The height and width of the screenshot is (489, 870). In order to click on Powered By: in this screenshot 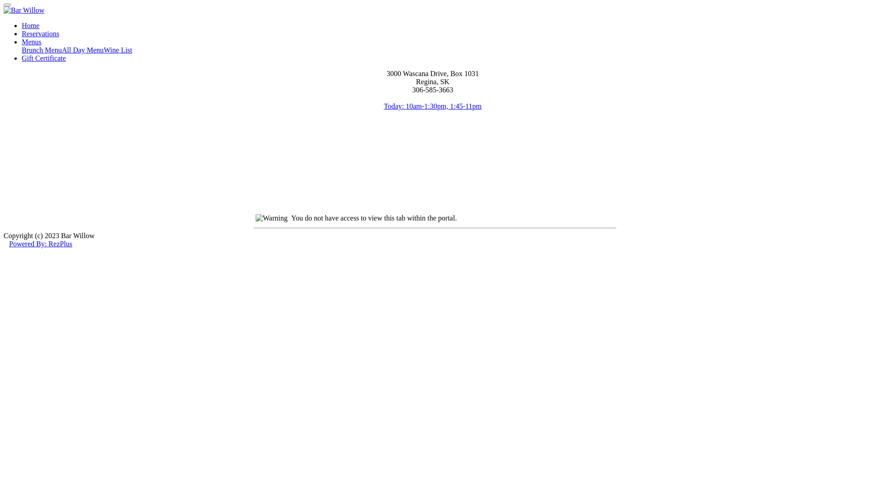, I will do `click(29, 244)`.